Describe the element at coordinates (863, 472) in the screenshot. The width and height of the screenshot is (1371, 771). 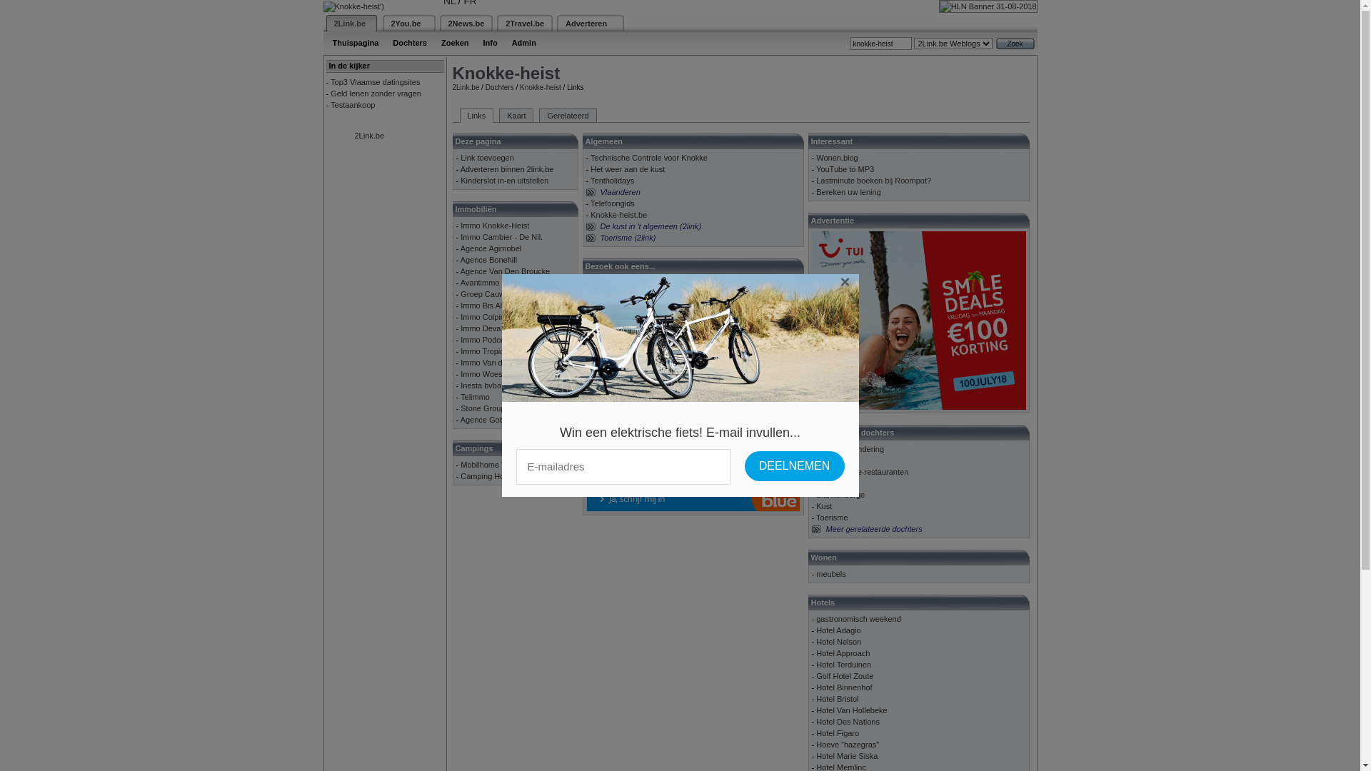
I see `Vegetarische-restauranten` at that location.